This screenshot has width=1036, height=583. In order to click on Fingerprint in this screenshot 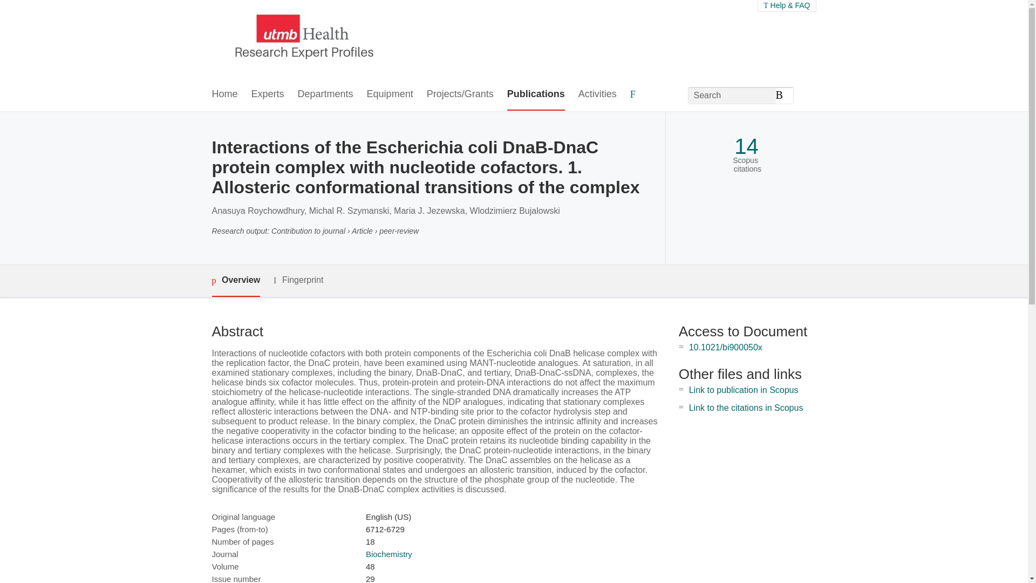, I will do `click(298, 280)`.